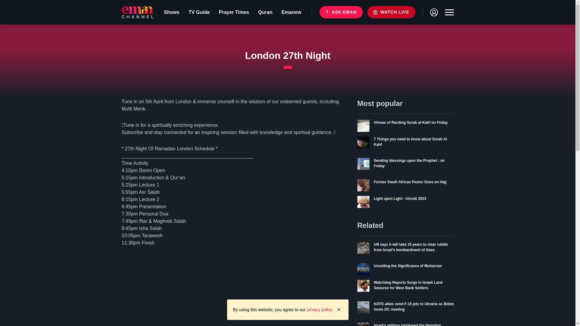  I want to click on TV Guide, so click(405, 185).